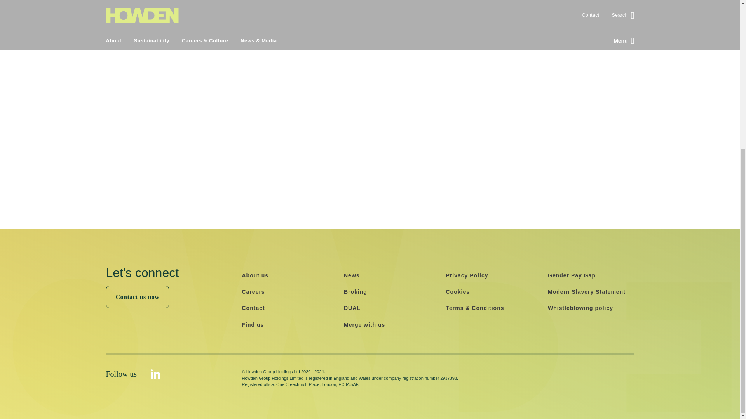  Describe the element at coordinates (571, 275) in the screenshot. I see `Gender Pay Gap` at that location.